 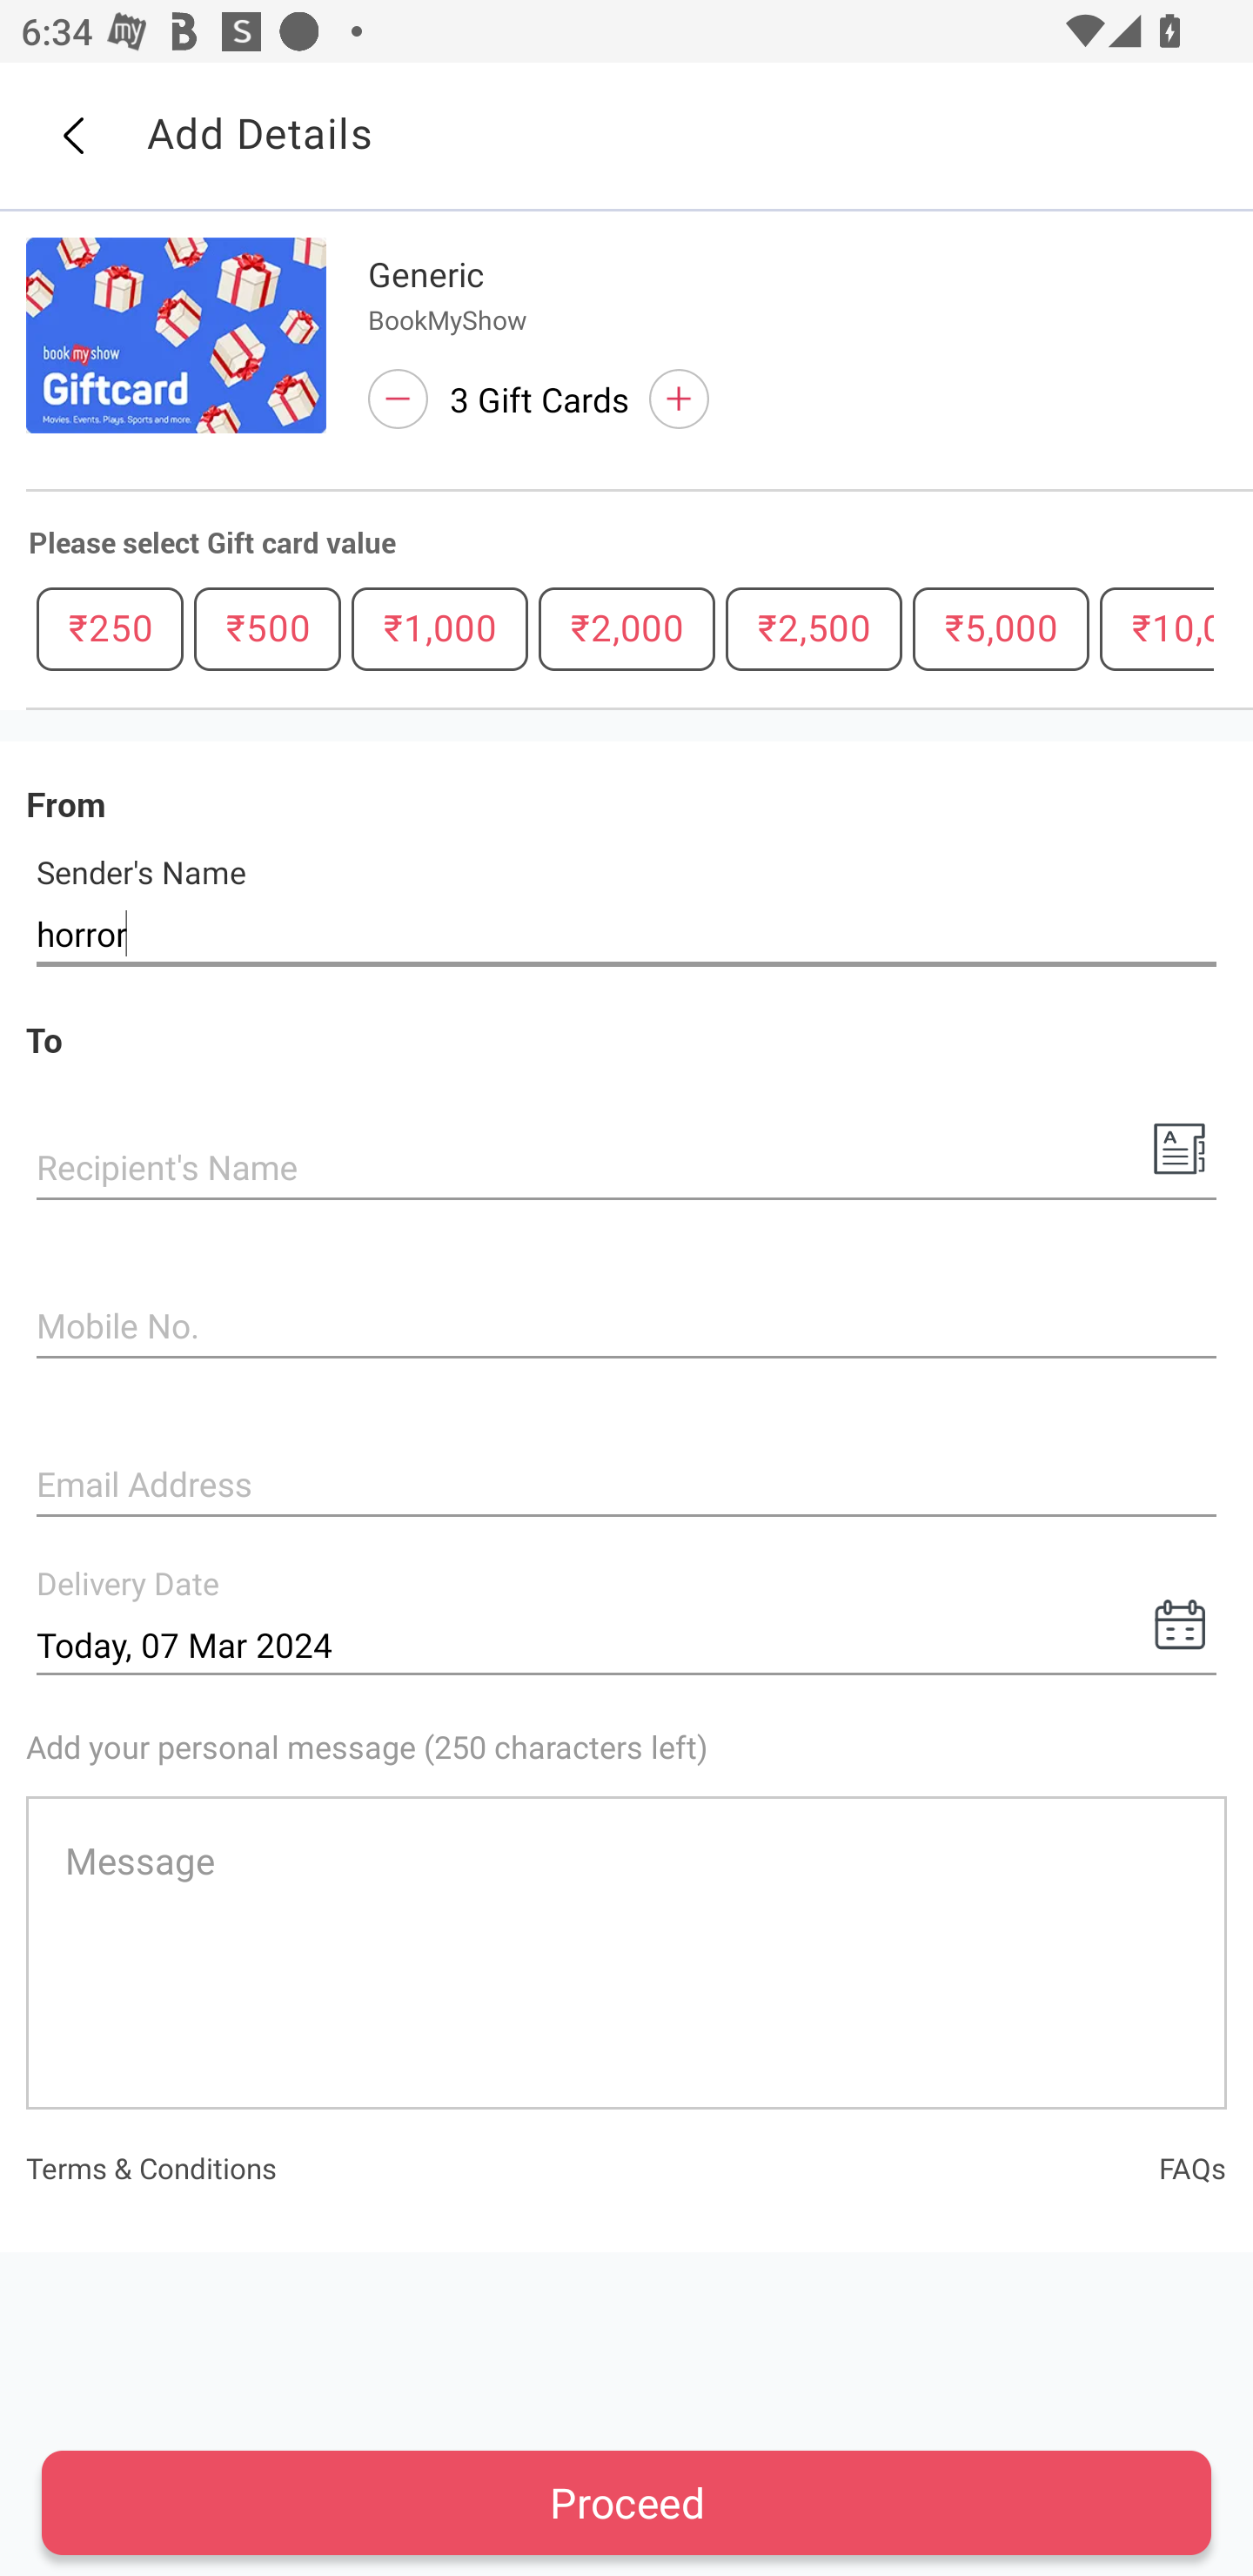 I want to click on Back, so click(x=72, y=136).